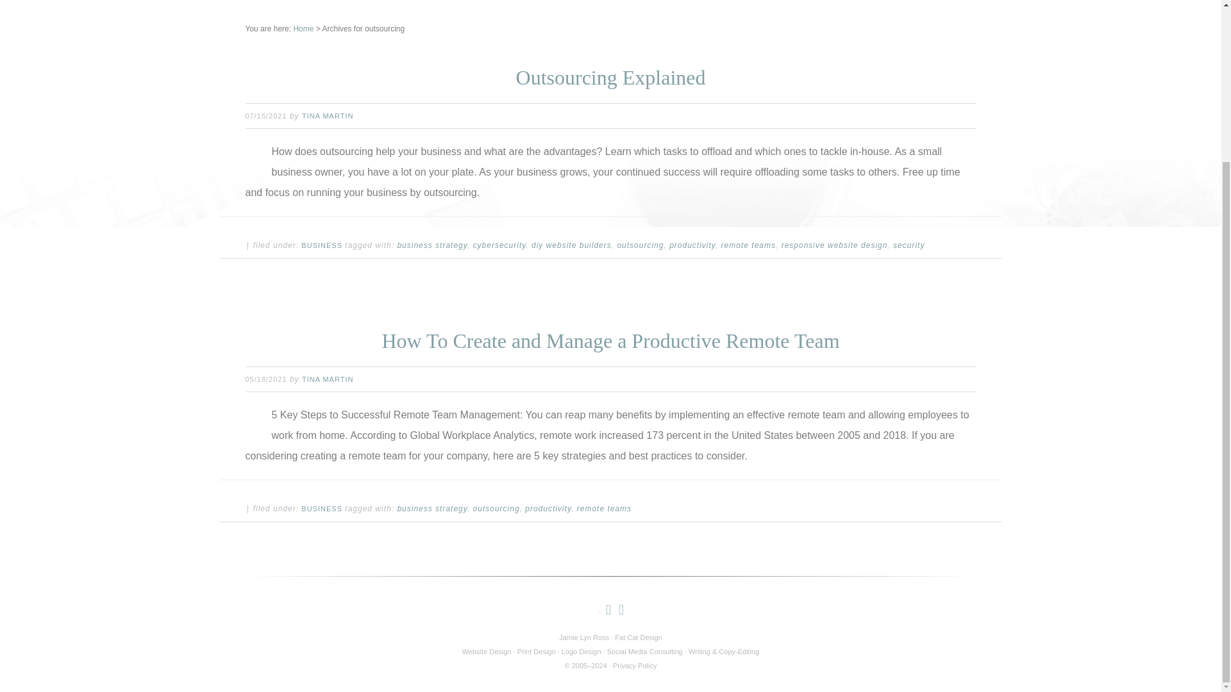 This screenshot has width=1231, height=692. Describe the element at coordinates (692, 245) in the screenshot. I see `productivity` at that location.